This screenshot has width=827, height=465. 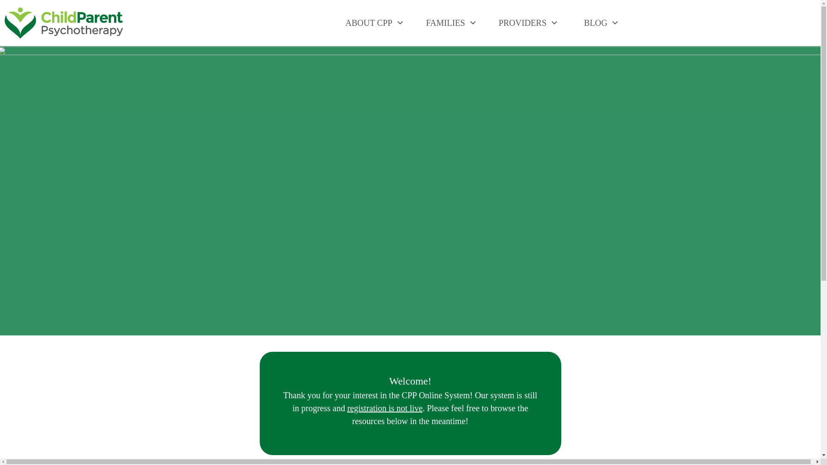 I want to click on PROVIDERS, so click(x=529, y=22).